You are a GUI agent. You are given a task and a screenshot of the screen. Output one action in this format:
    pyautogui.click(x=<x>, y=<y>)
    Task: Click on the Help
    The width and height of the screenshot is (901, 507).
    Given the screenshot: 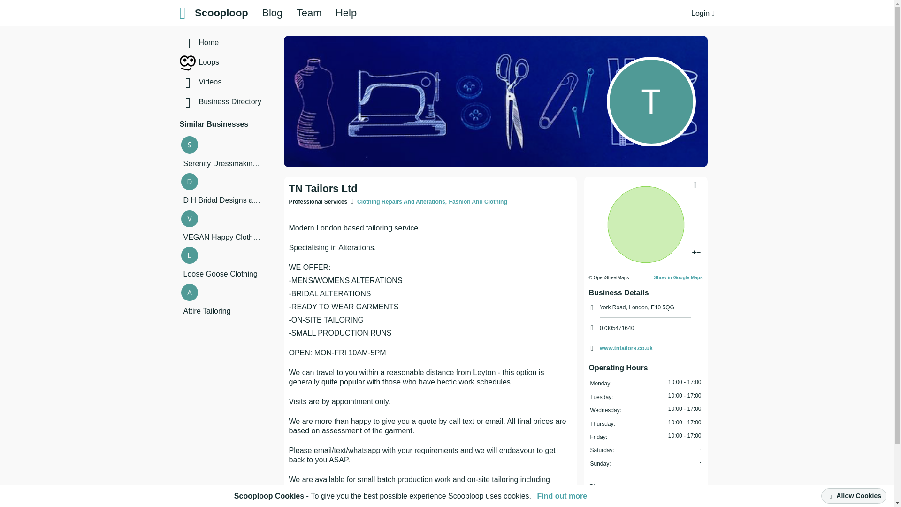 What is the action you would take?
    pyautogui.click(x=346, y=13)
    